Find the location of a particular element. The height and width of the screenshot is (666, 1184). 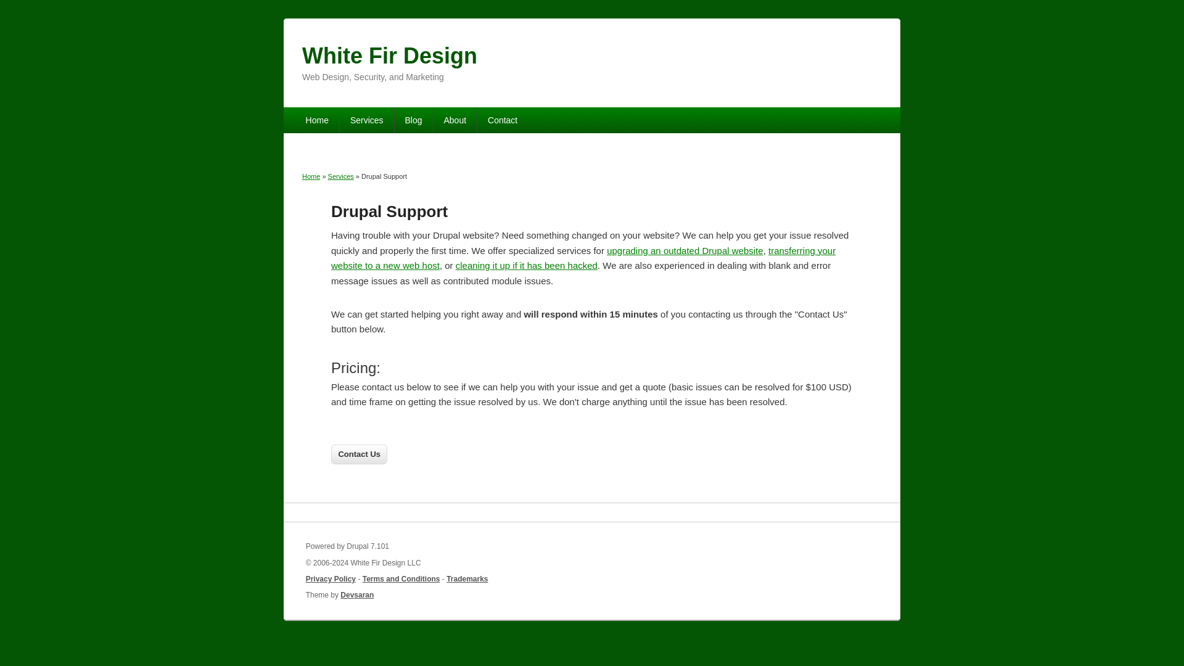

Contact is located at coordinates (502, 120).